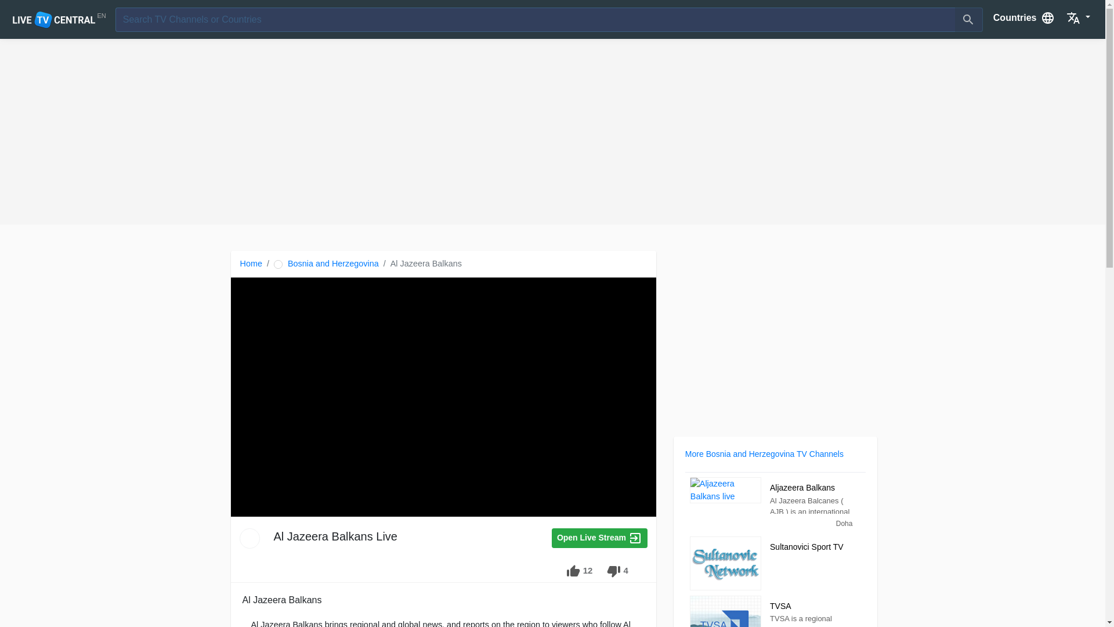 The height and width of the screenshot is (627, 1114). I want to click on Open Live Stream, so click(599, 538).